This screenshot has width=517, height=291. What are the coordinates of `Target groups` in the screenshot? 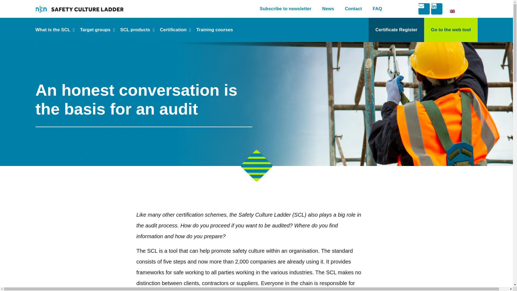 It's located at (97, 30).